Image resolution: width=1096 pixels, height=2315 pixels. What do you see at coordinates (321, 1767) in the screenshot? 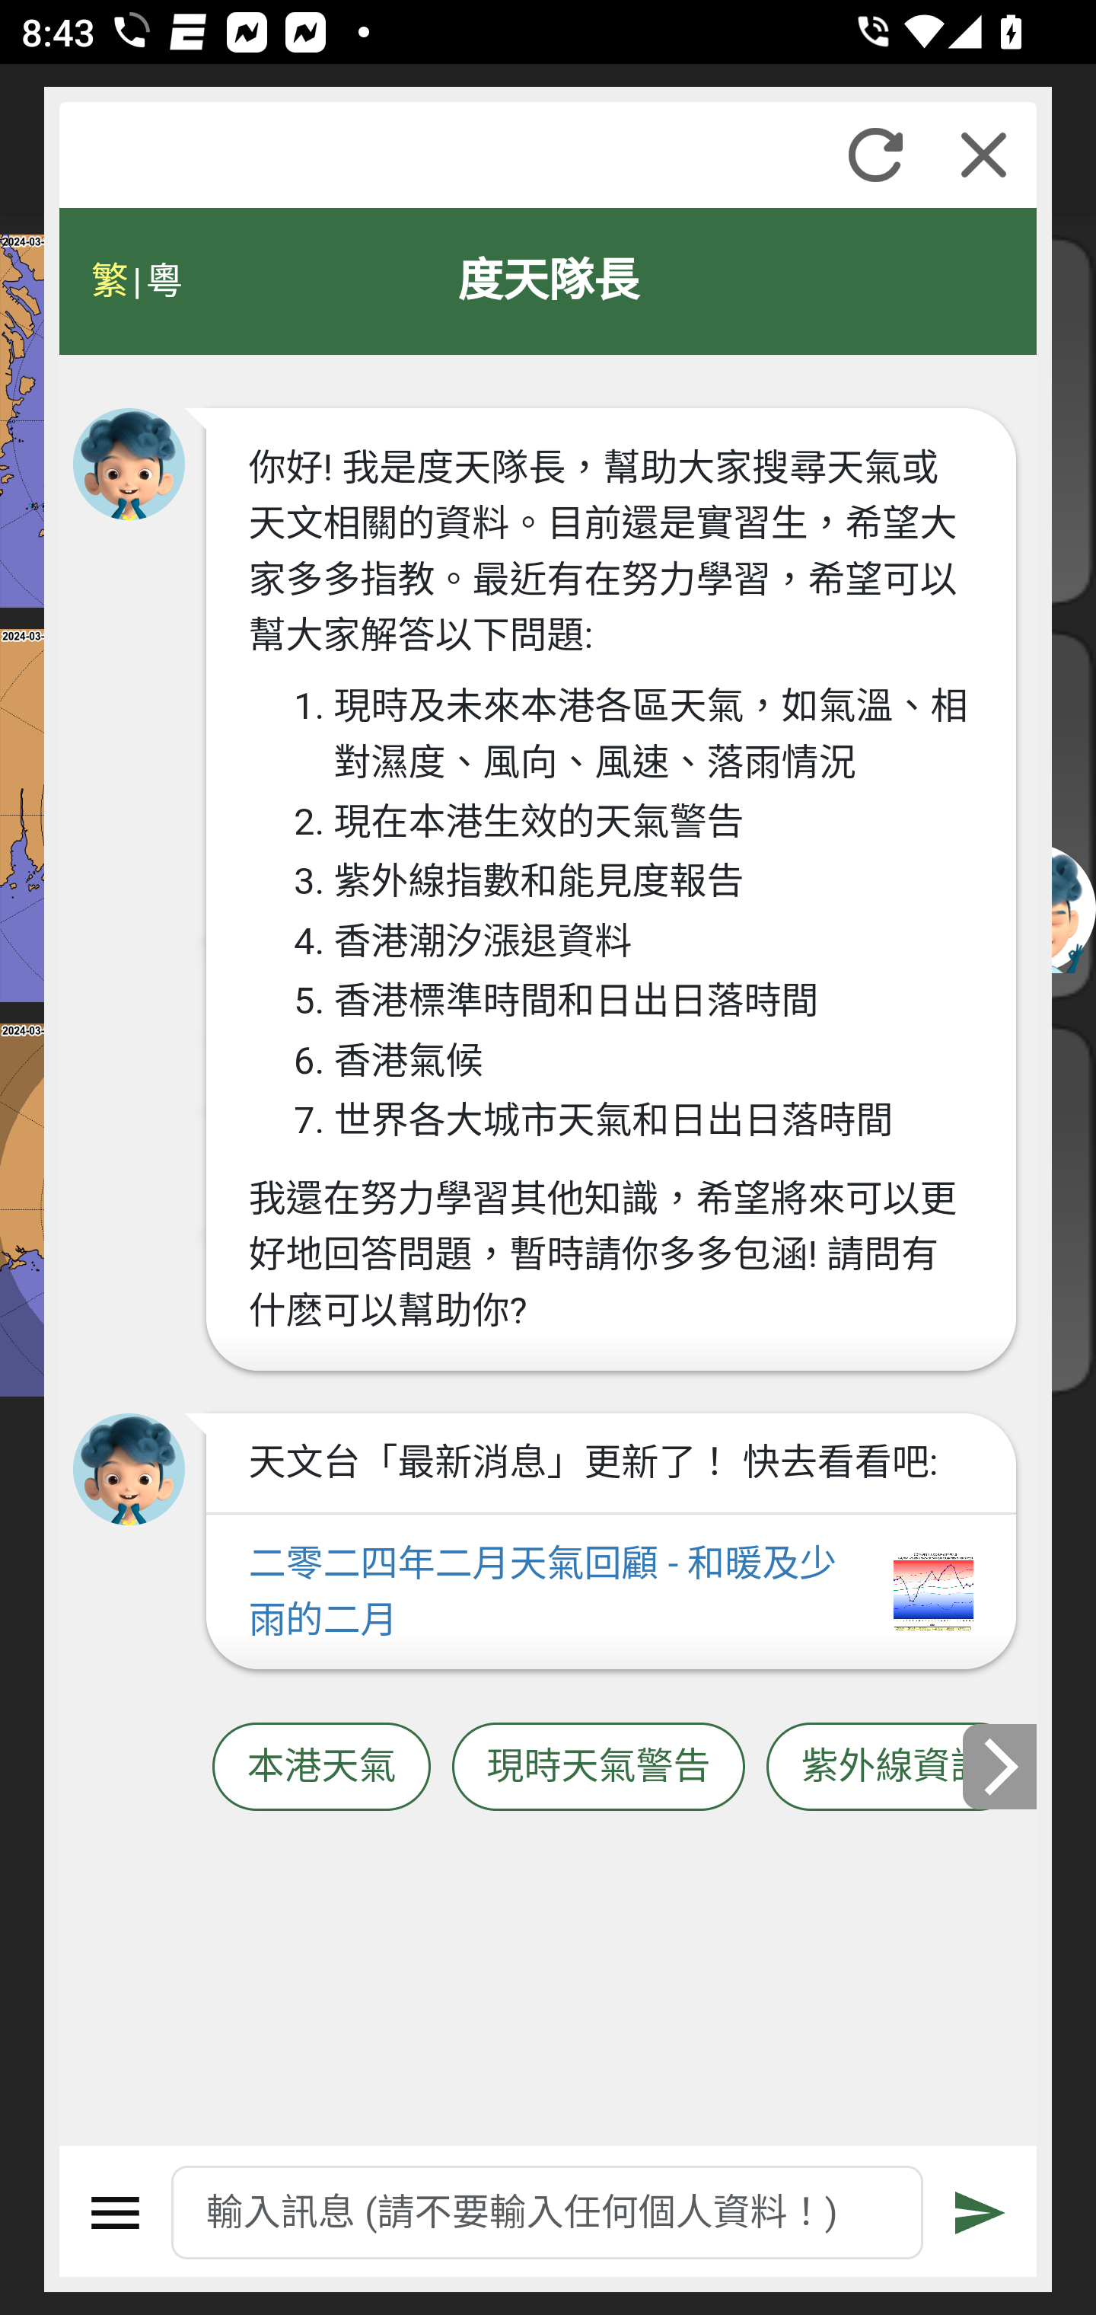
I see `本港天氣` at bounding box center [321, 1767].